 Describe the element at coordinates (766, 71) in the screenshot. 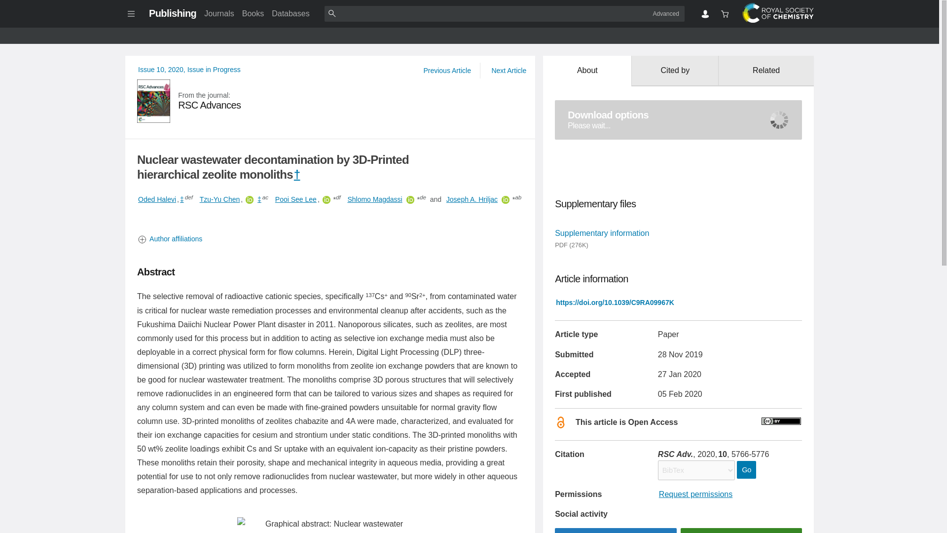

I see `Related` at that location.